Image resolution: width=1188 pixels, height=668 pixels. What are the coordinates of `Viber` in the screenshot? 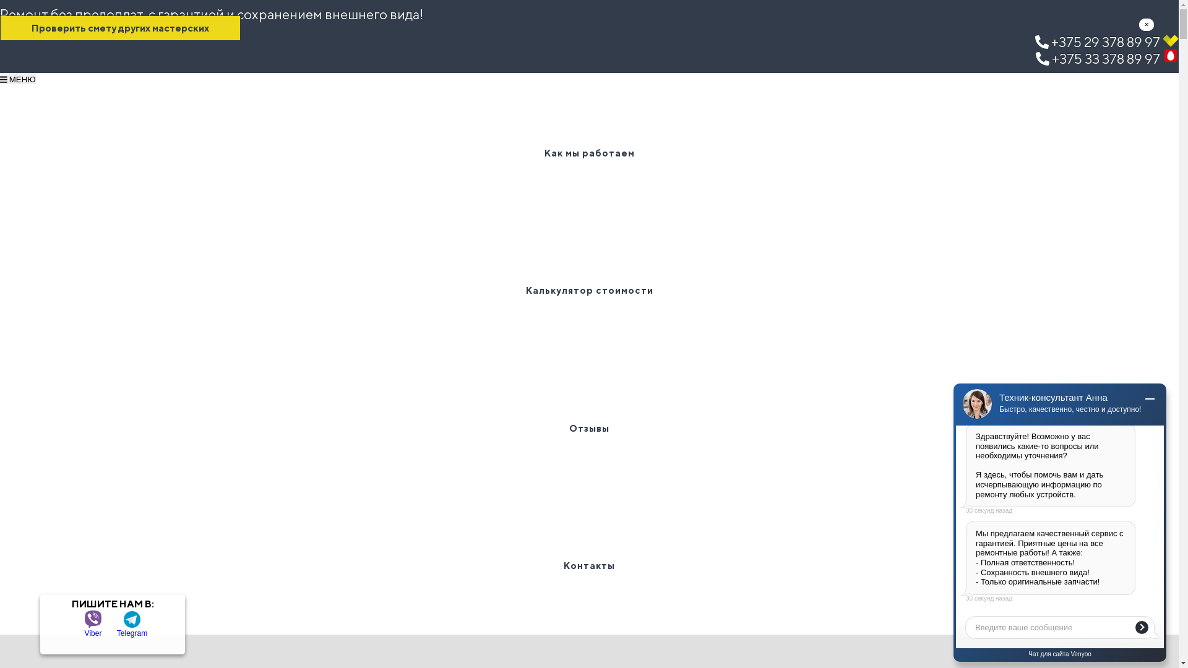 It's located at (93, 619).